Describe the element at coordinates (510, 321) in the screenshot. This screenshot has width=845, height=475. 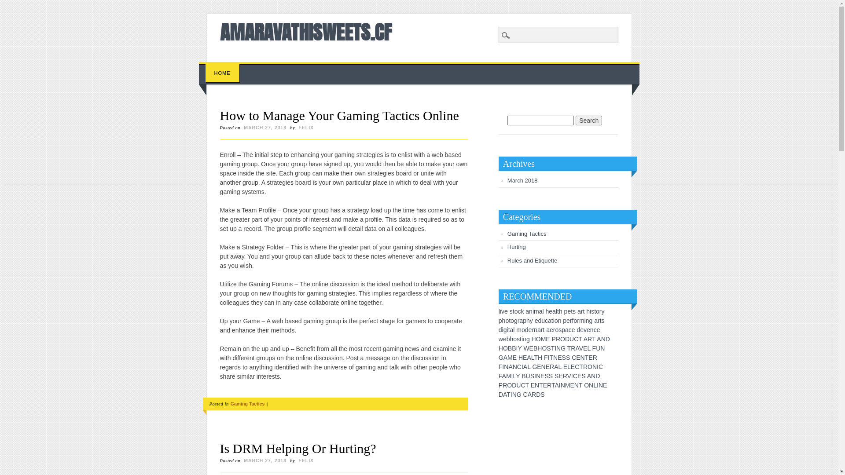
I see `t` at that location.